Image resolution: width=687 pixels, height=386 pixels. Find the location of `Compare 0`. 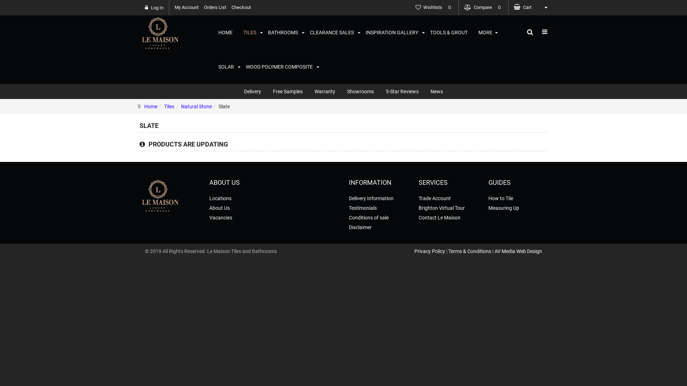

Compare 0 is located at coordinates (483, 7).